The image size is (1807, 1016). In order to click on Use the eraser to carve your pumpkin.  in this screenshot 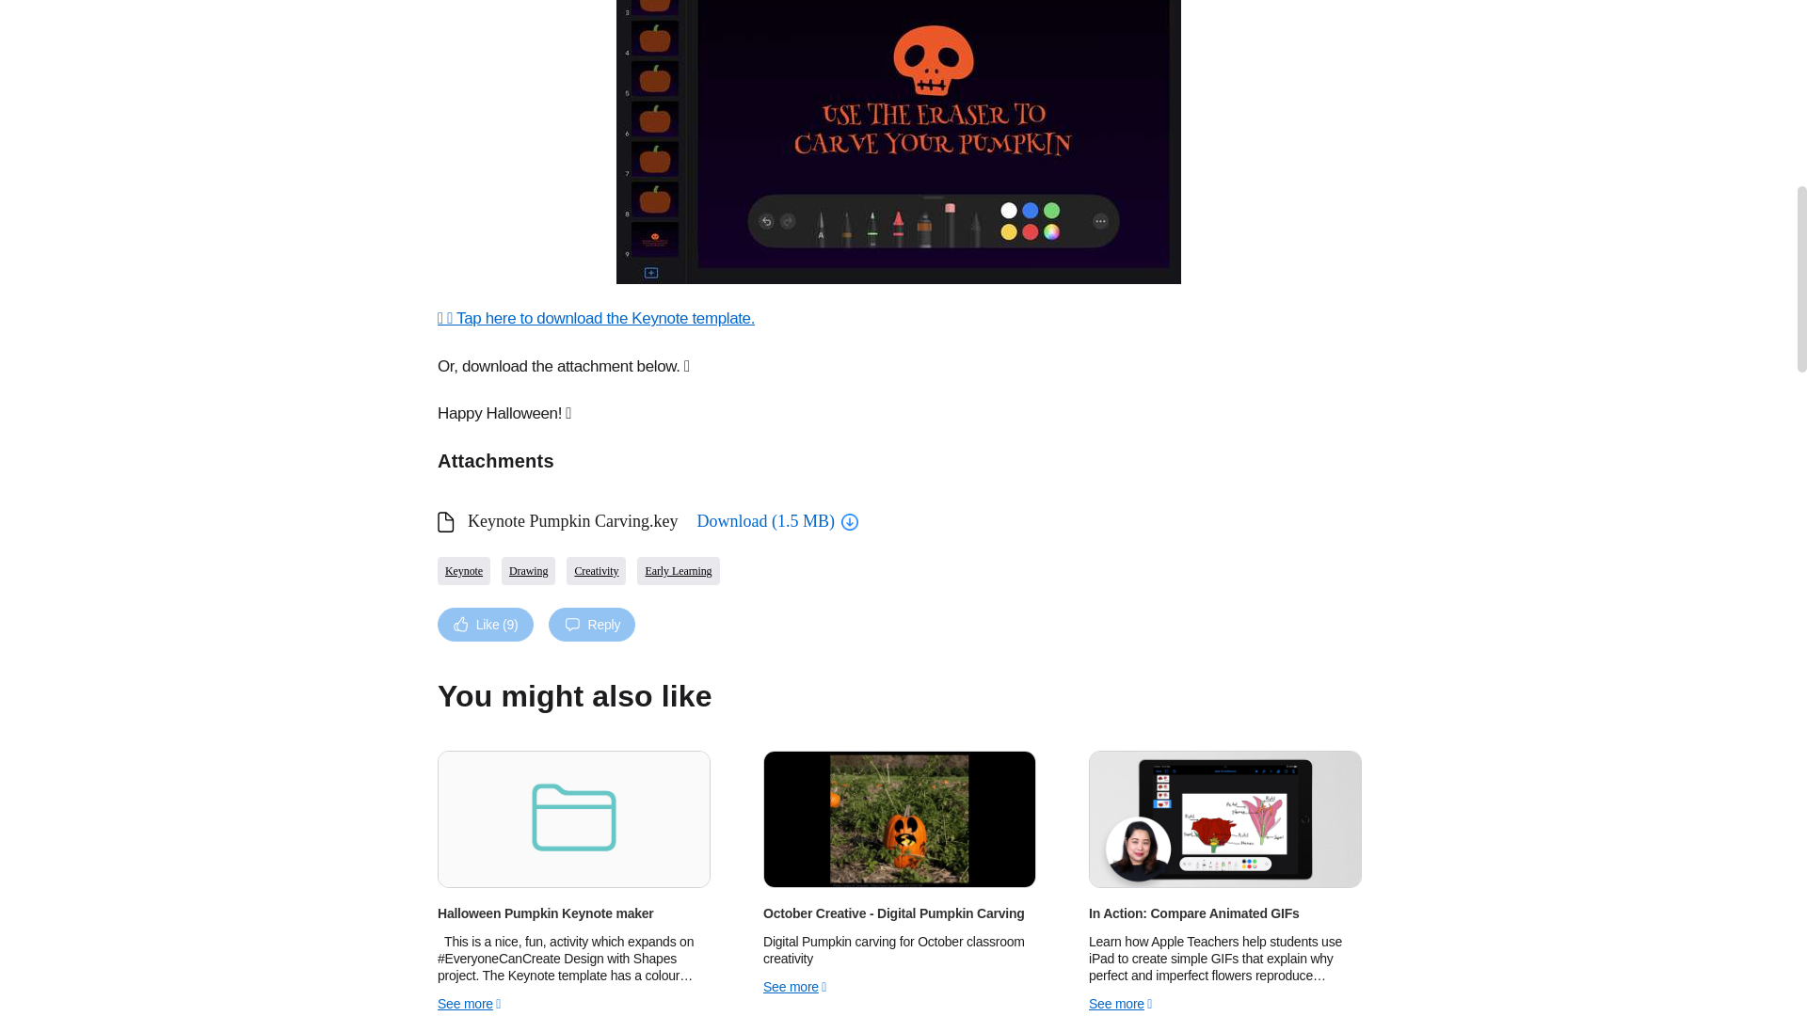, I will do `click(898, 142)`.